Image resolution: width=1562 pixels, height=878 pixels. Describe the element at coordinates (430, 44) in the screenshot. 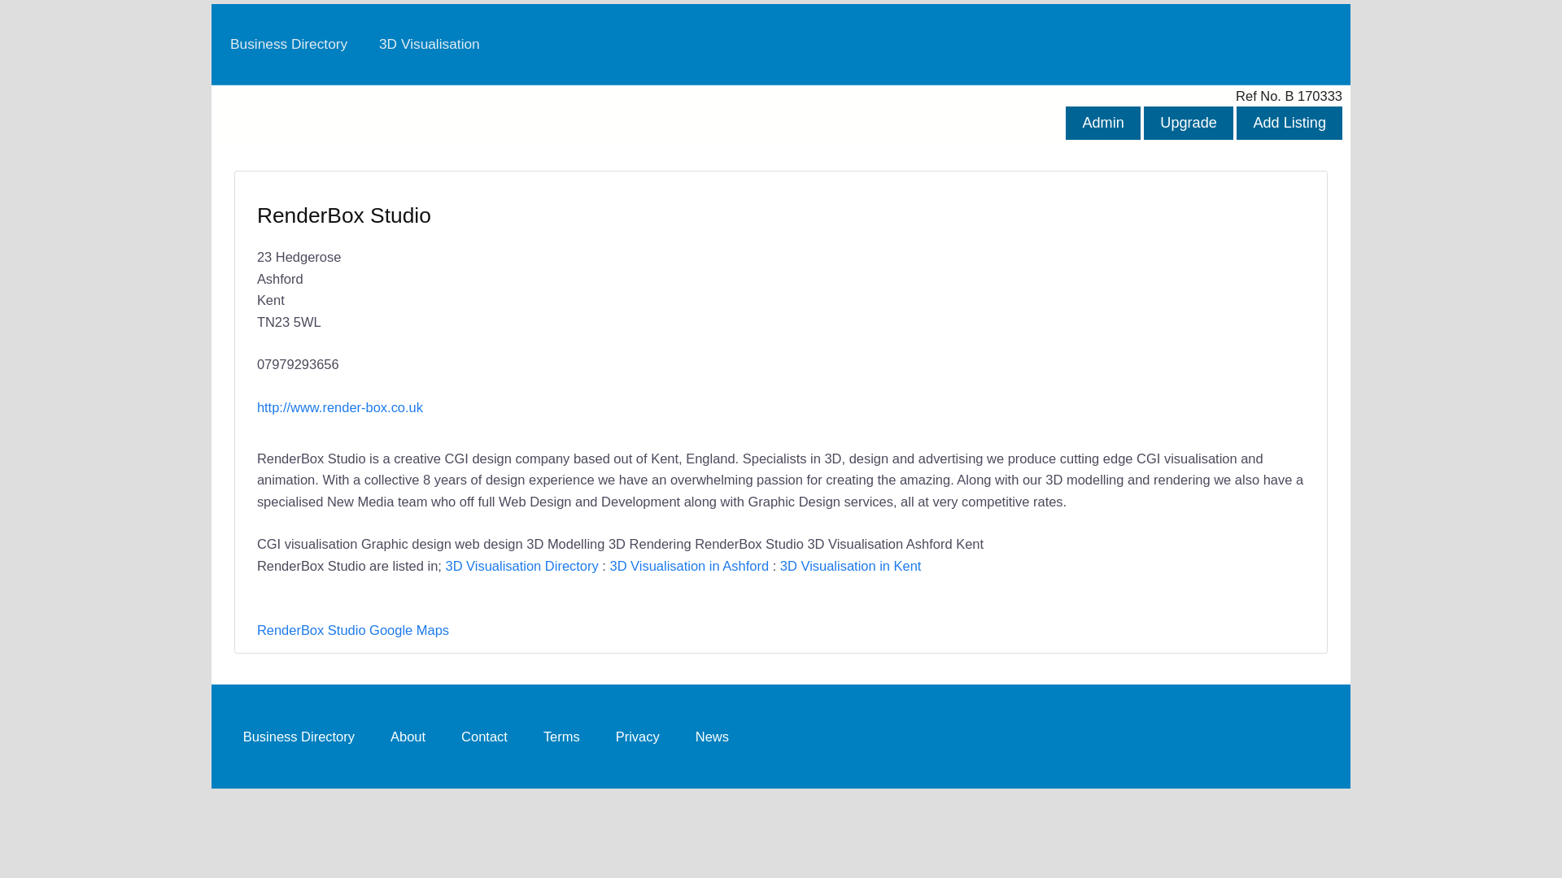

I see `3D Visualisation` at that location.